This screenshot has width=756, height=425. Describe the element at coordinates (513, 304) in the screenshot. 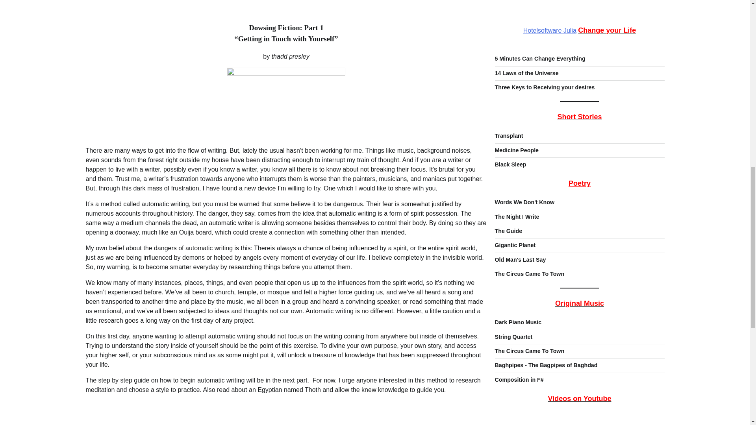

I see `String Quartet` at that location.